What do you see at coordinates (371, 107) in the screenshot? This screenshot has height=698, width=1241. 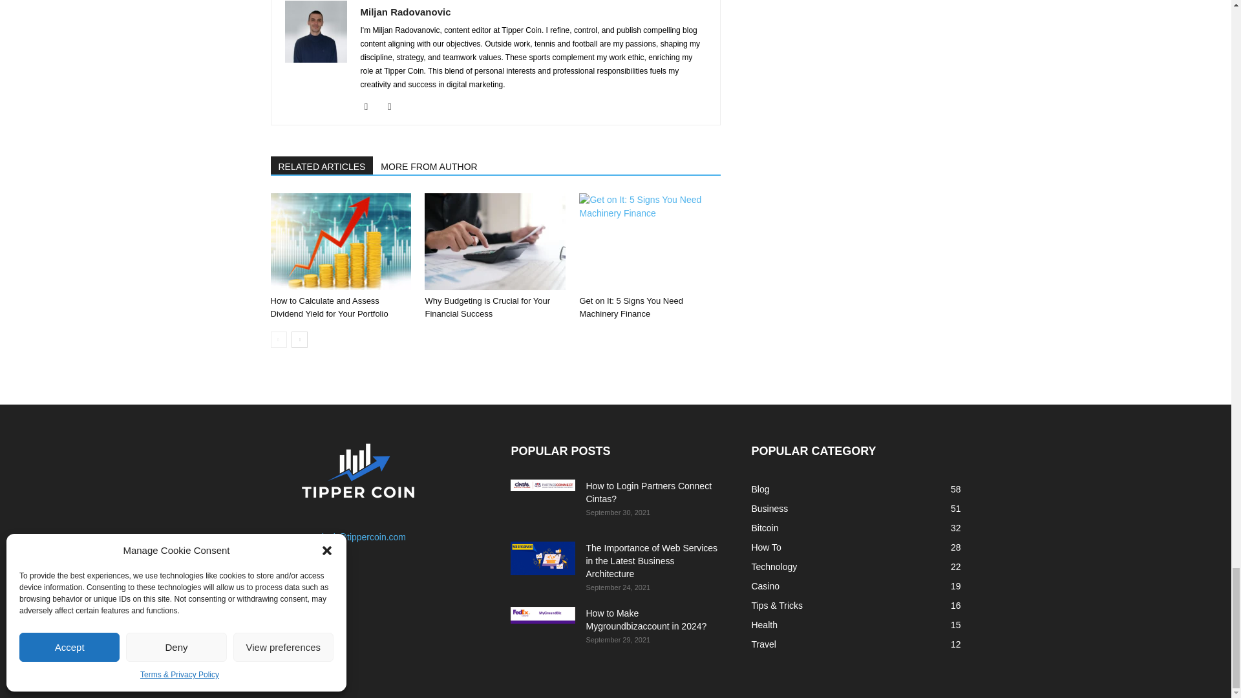 I see `Instagram` at bounding box center [371, 107].